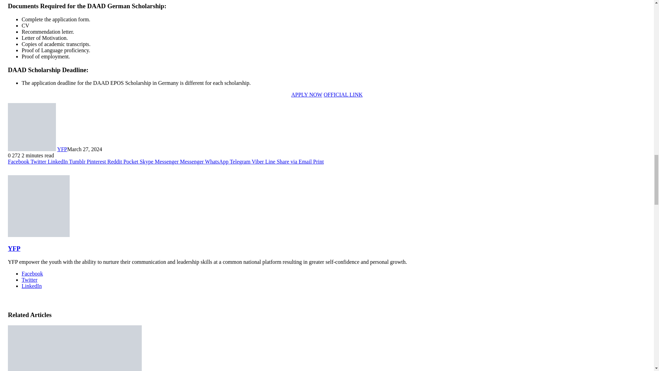 This screenshot has height=371, width=659. Describe the element at coordinates (78, 161) in the screenshot. I see `Tumblr` at that location.